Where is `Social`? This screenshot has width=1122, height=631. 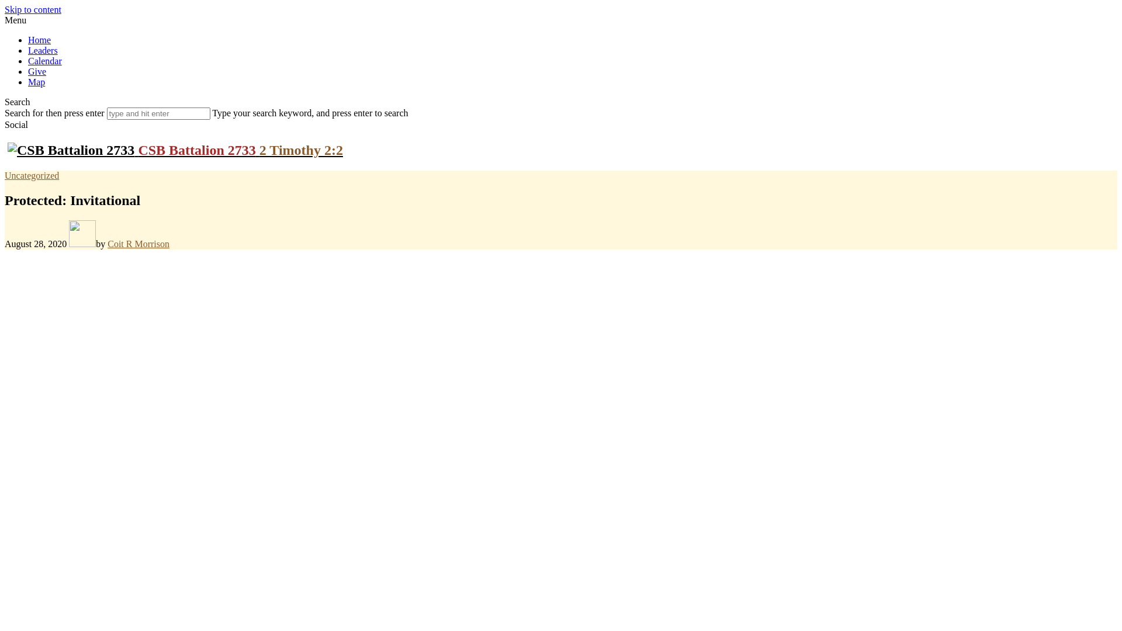 Social is located at coordinates (16, 125).